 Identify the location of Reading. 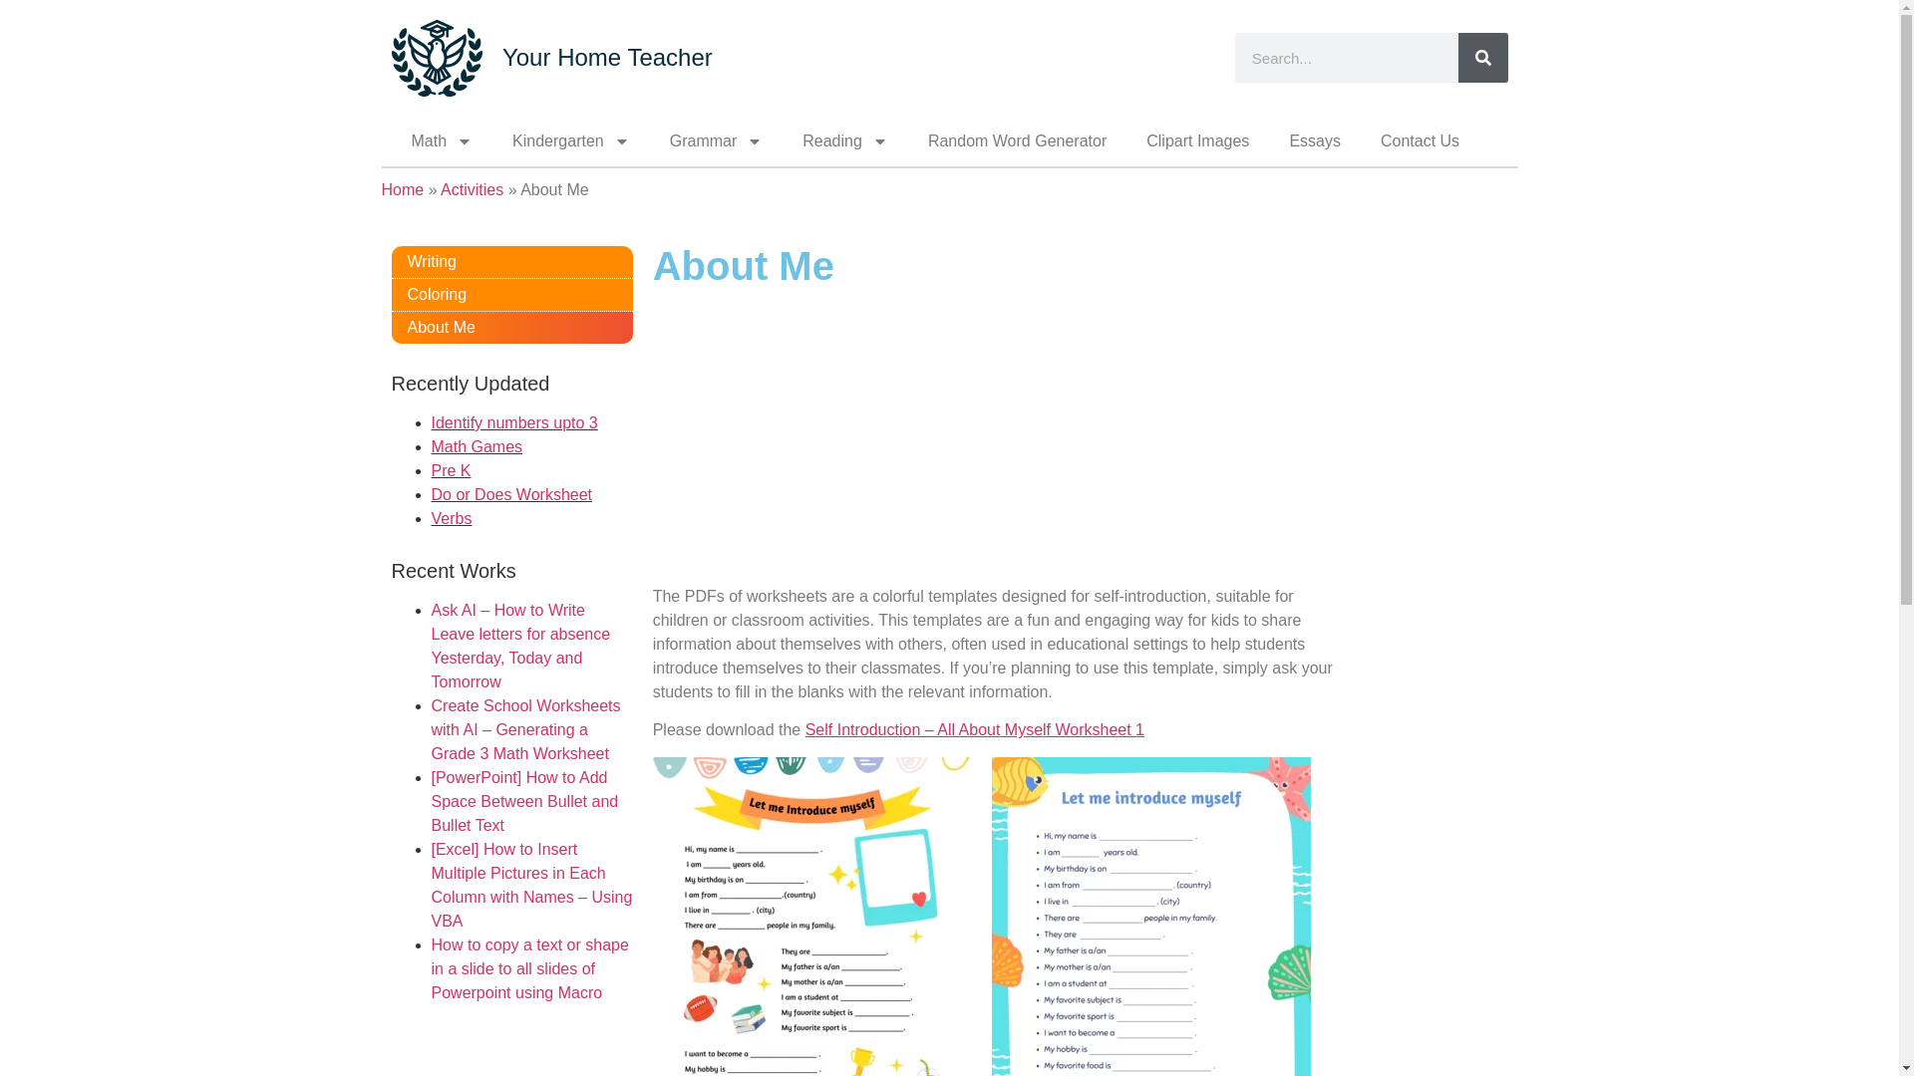
(845, 141).